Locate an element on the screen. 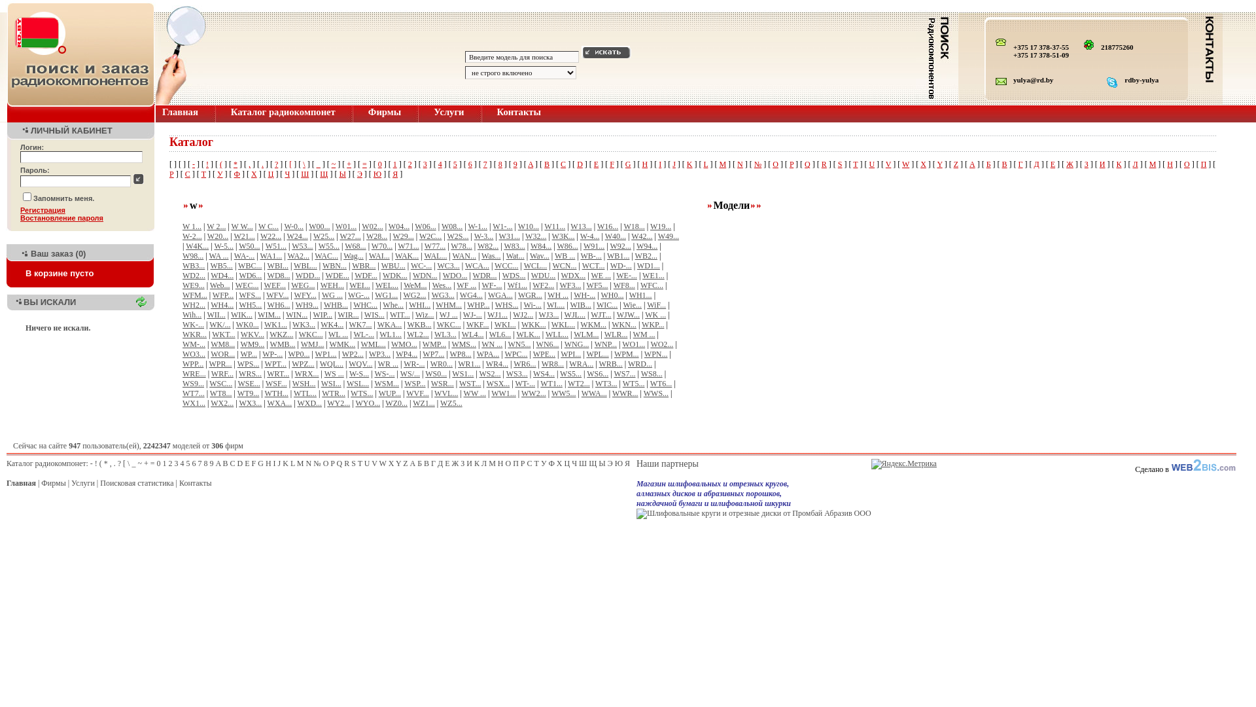 The height and width of the screenshot is (707, 1256). WXA... is located at coordinates (280, 403).